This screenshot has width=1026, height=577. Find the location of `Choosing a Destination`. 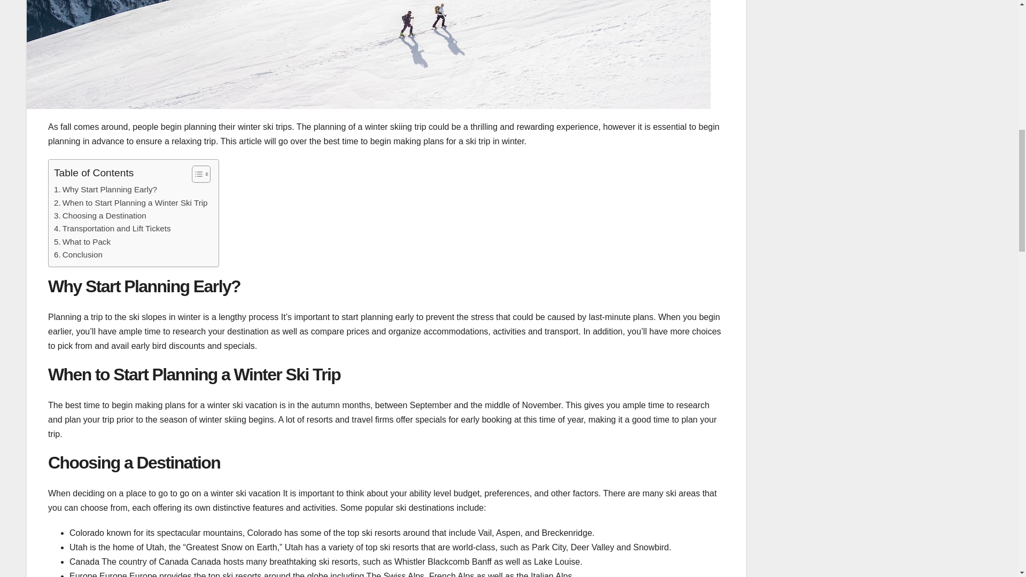

Choosing a Destination is located at coordinates (100, 216).